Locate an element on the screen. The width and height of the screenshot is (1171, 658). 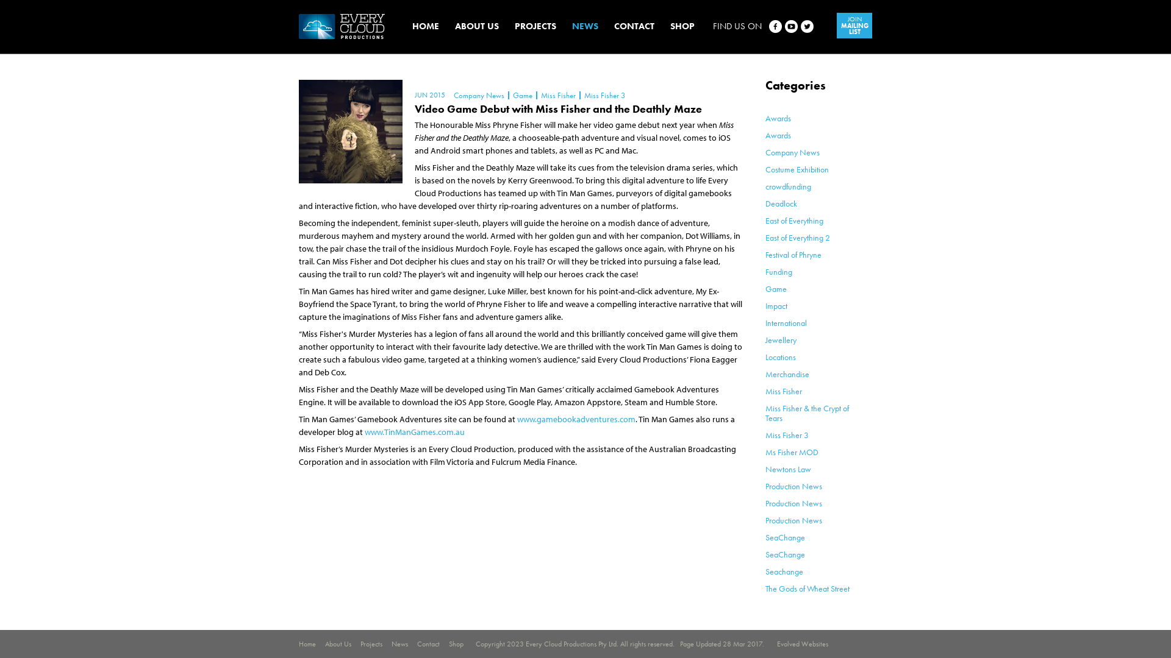
SeaChange is located at coordinates (786, 537).